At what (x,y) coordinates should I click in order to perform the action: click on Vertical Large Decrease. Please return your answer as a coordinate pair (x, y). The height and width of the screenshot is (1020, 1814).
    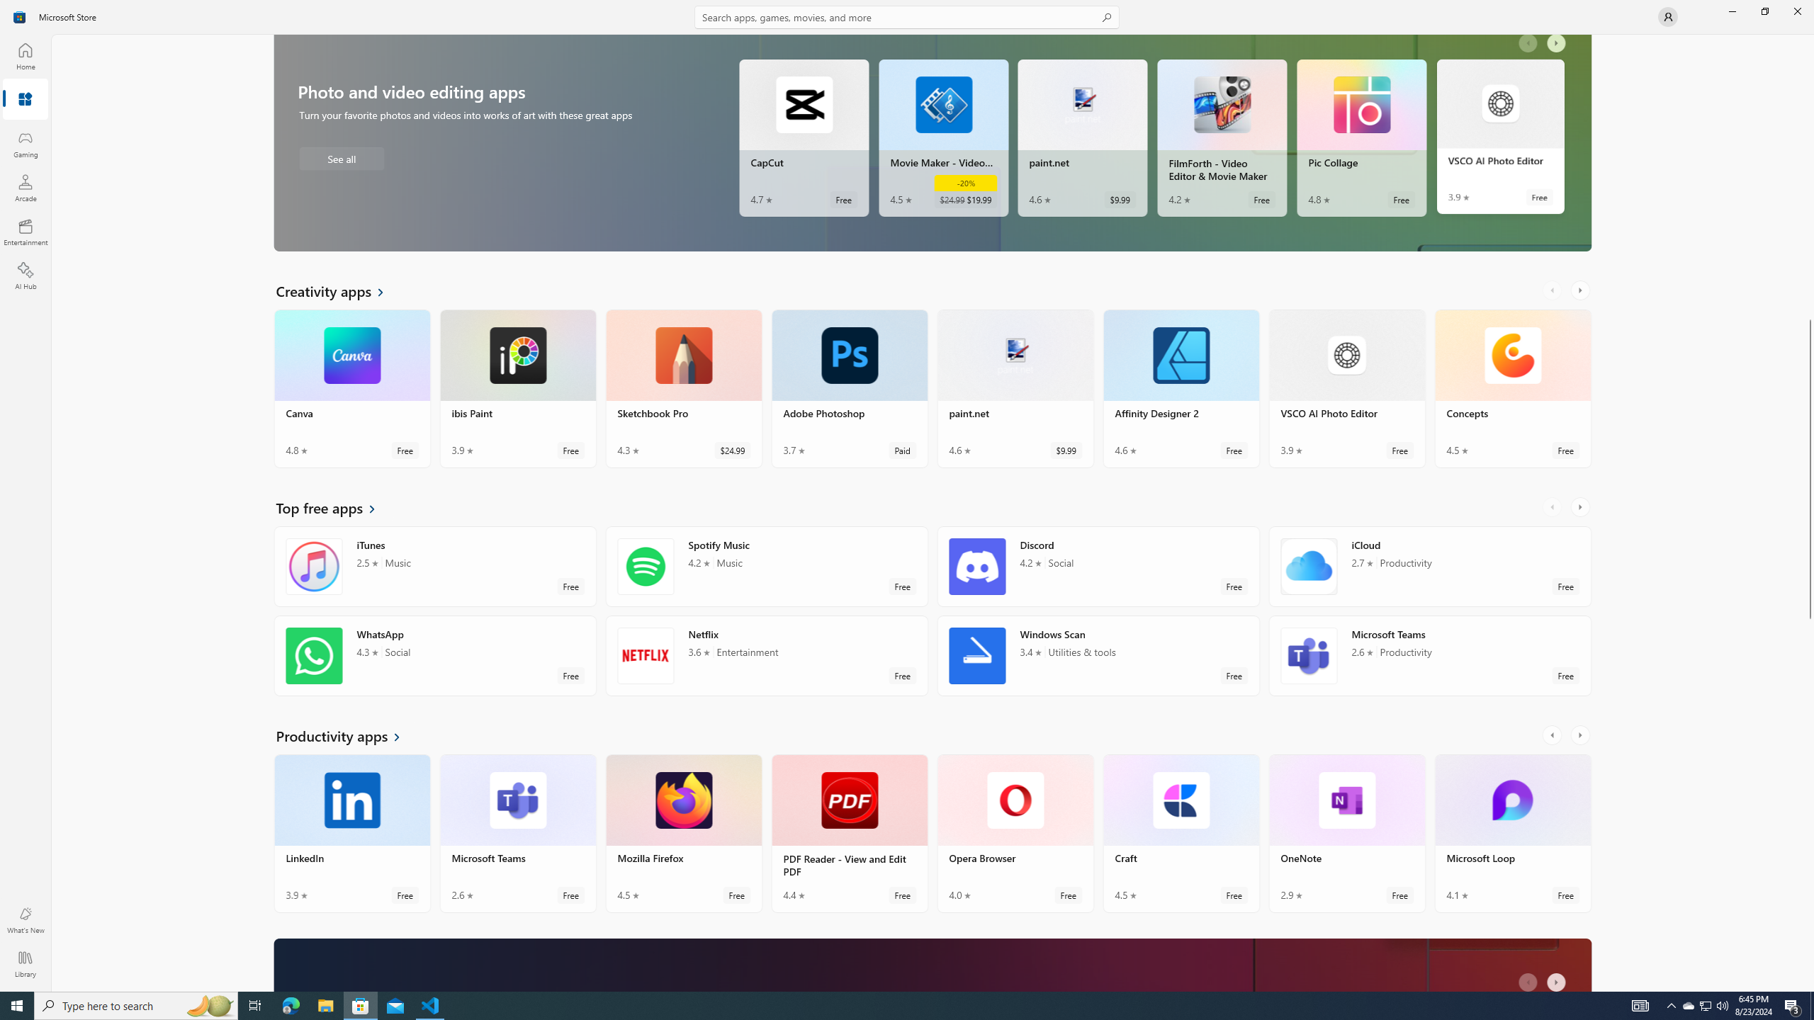
    Looking at the image, I should click on (1810, 180).